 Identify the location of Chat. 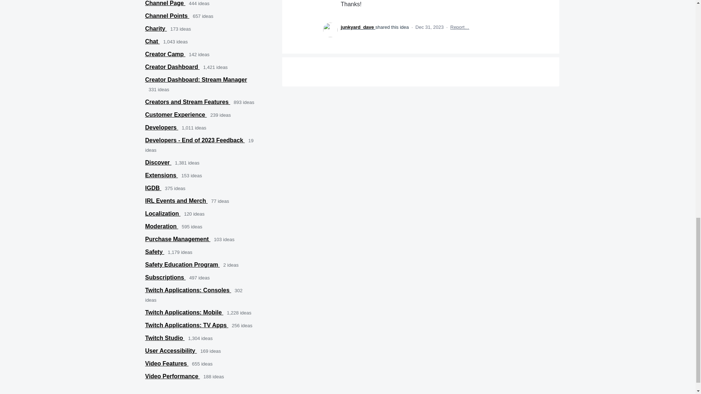
(152, 41).